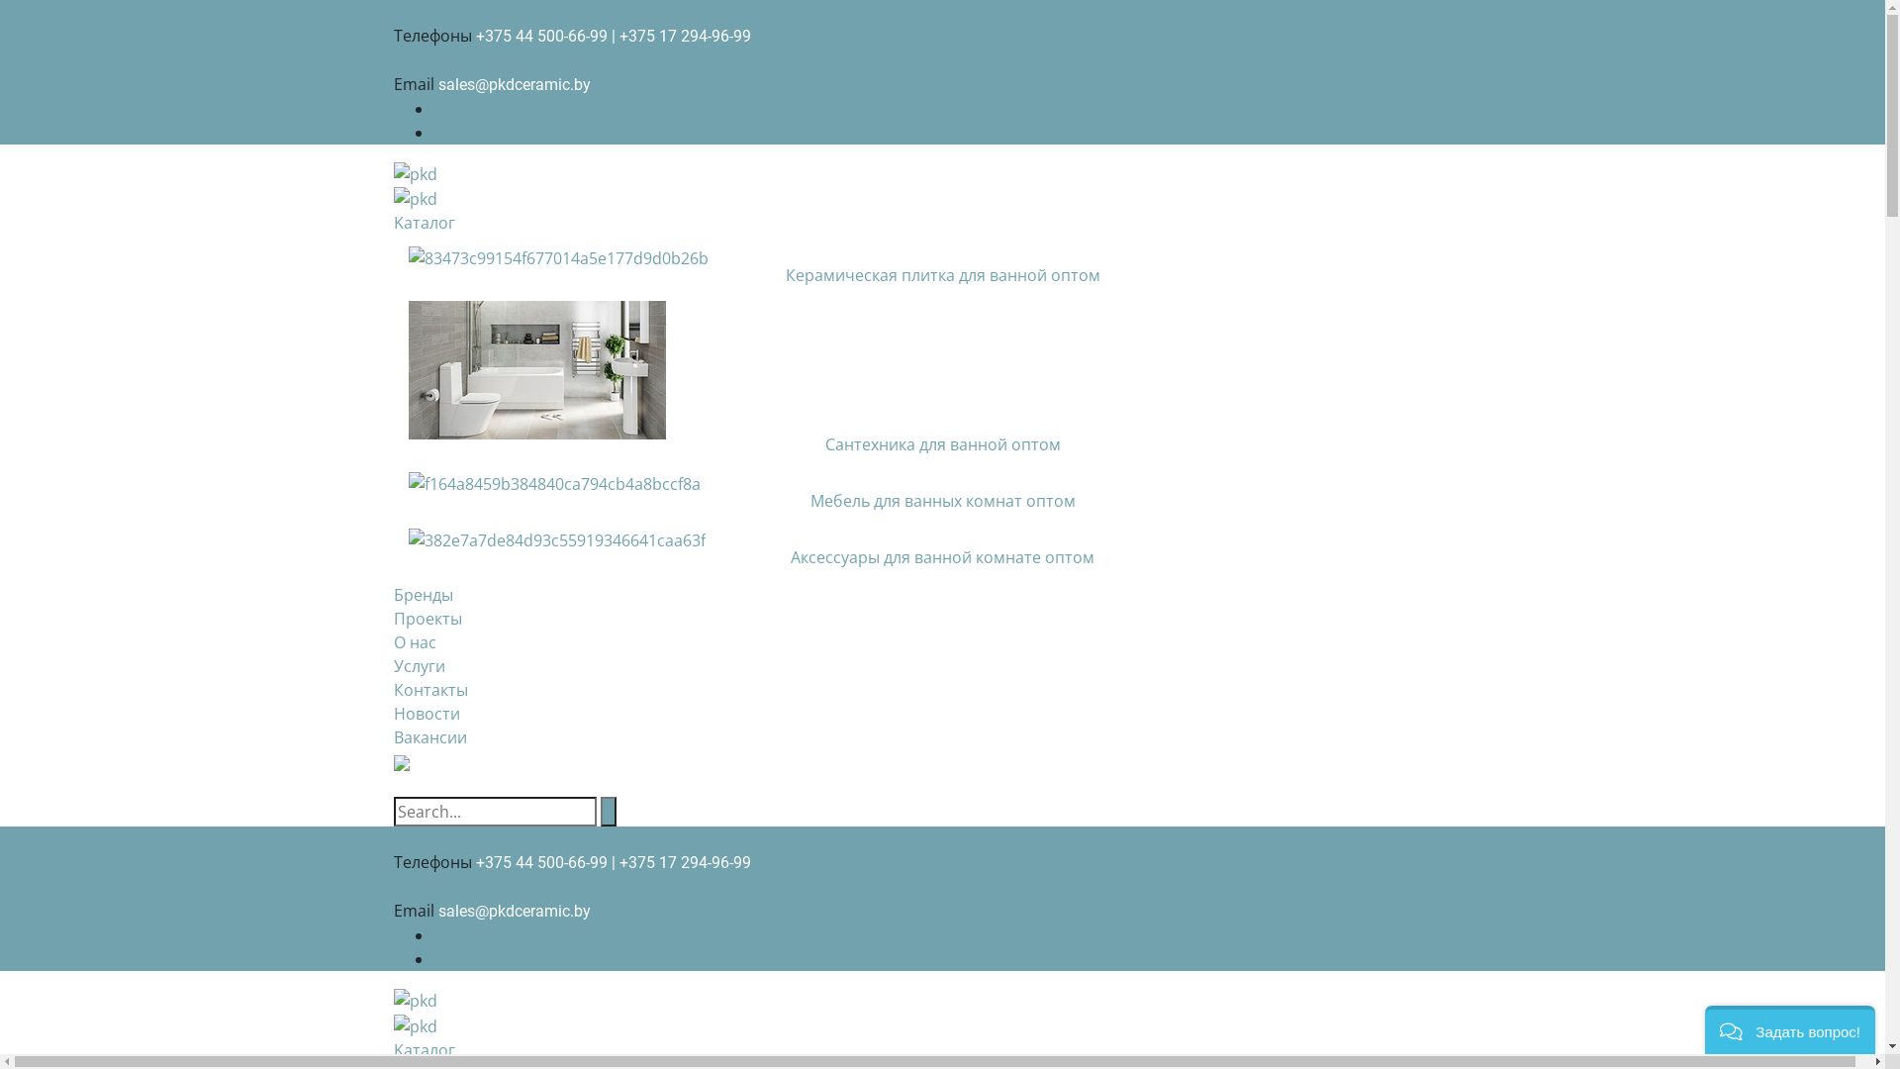 The image size is (1900, 1069). I want to click on +375 44 500-66-99, so click(540, 36).